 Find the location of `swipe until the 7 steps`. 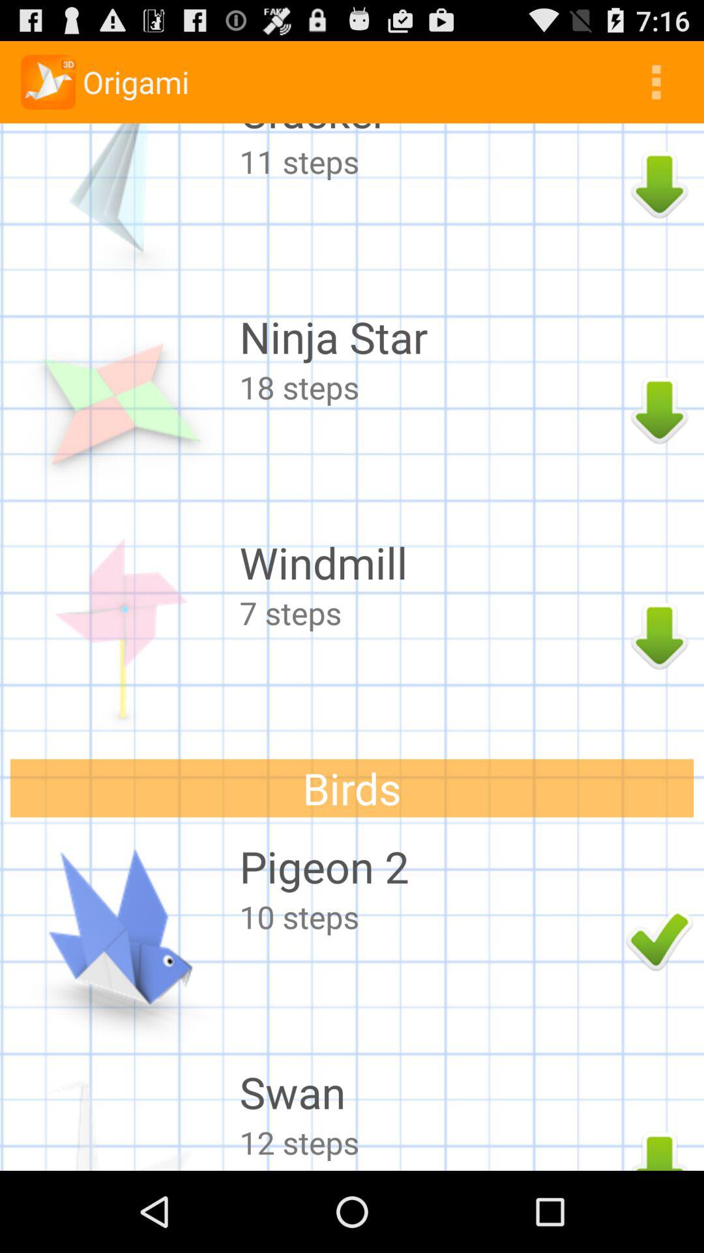

swipe until the 7 steps is located at coordinates (429, 612).